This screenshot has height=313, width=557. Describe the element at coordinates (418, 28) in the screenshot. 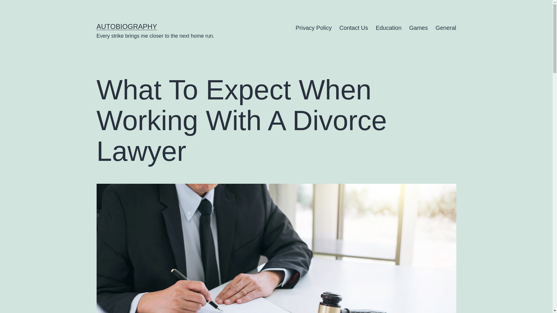

I see `Games` at that location.